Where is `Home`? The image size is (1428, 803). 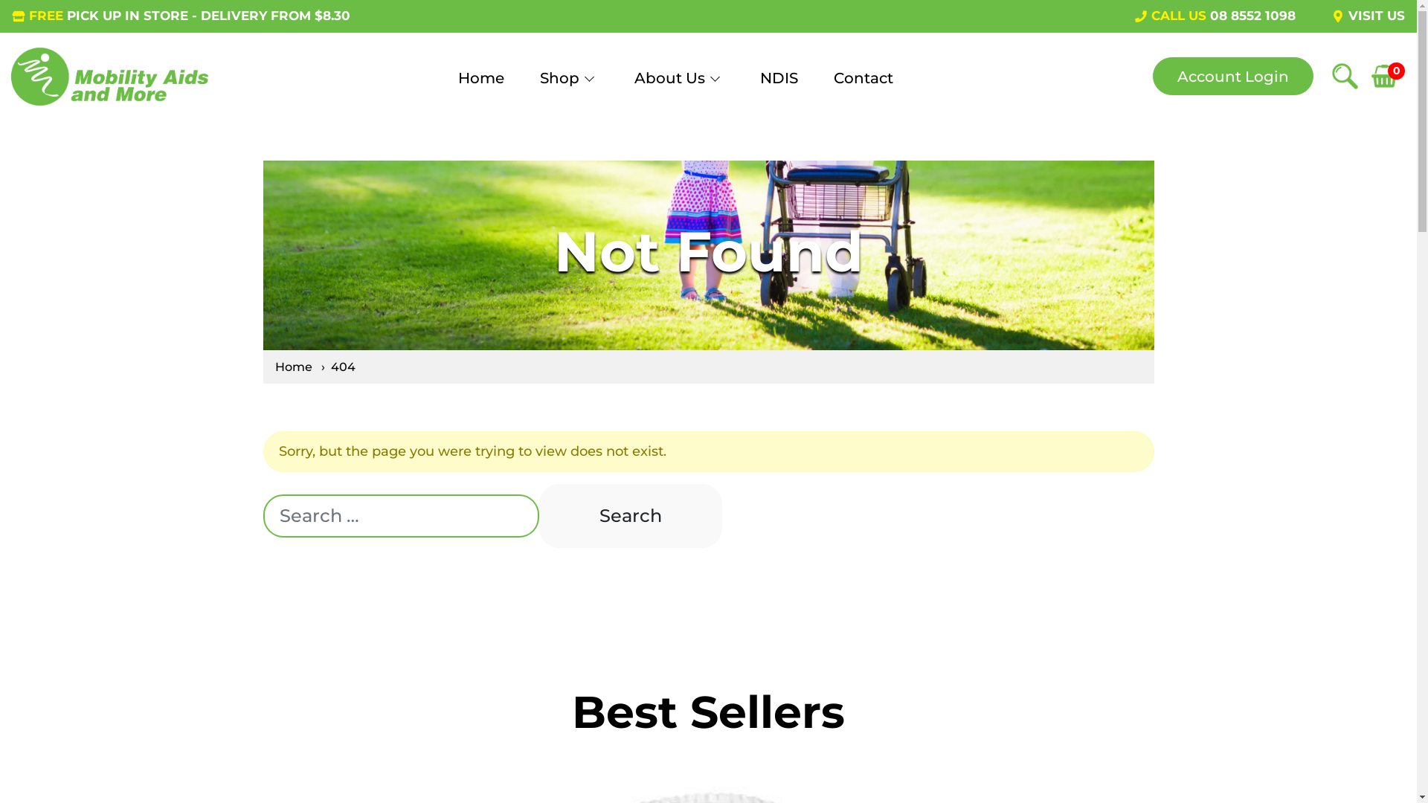
Home is located at coordinates (295, 367).